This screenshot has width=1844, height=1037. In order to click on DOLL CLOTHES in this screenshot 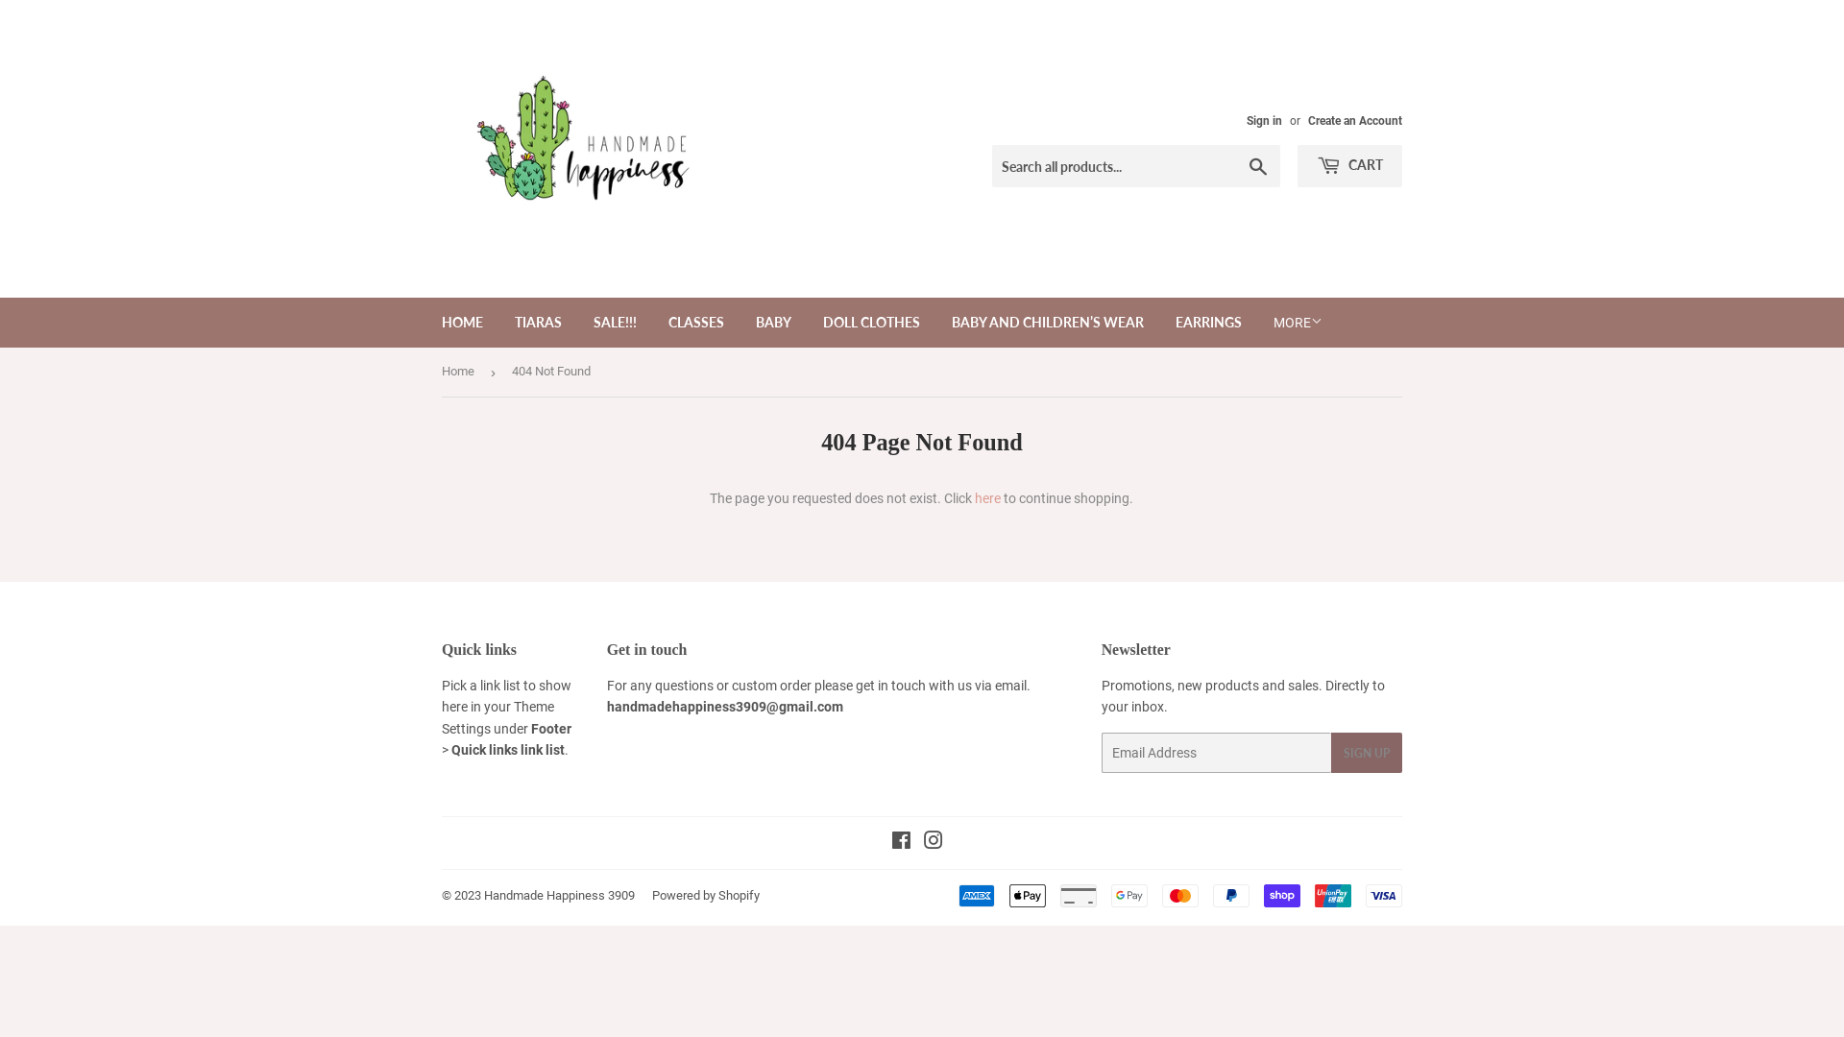, I will do `click(871, 323)`.